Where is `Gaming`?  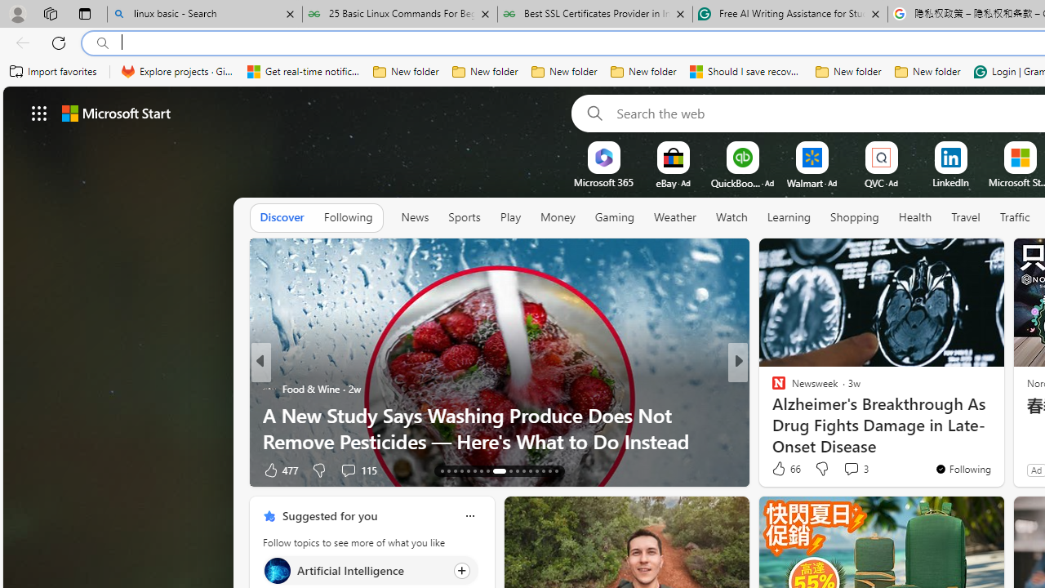 Gaming is located at coordinates (614, 217).